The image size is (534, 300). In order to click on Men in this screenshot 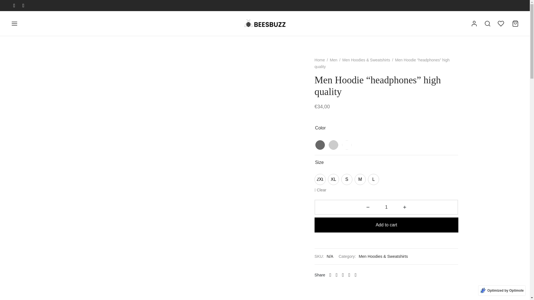, I will do `click(334, 60)`.